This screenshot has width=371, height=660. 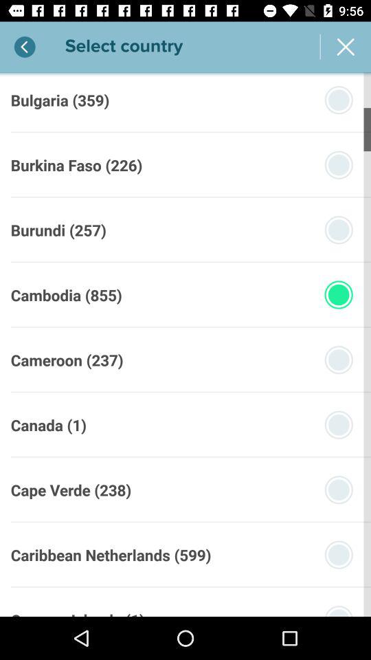 What do you see at coordinates (48, 425) in the screenshot?
I see `turn on canada (1) icon` at bounding box center [48, 425].